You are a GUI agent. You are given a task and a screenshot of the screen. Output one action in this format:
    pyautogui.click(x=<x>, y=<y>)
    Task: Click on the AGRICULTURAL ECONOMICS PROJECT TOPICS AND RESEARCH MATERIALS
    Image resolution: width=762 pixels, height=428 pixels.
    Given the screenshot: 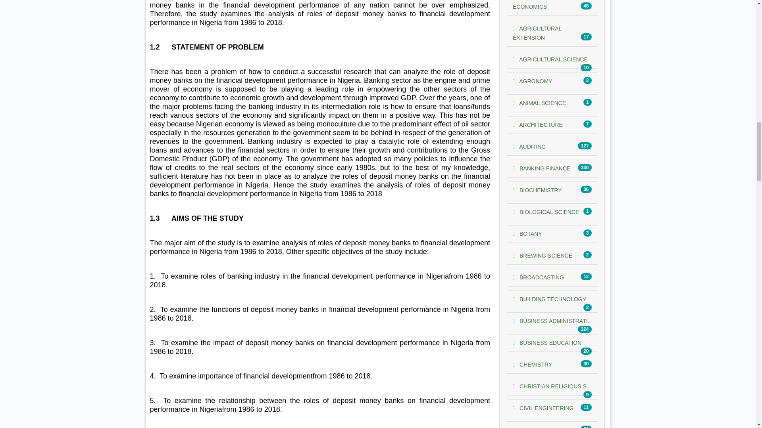 What is the action you would take?
    pyautogui.click(x=537, y=5)
    